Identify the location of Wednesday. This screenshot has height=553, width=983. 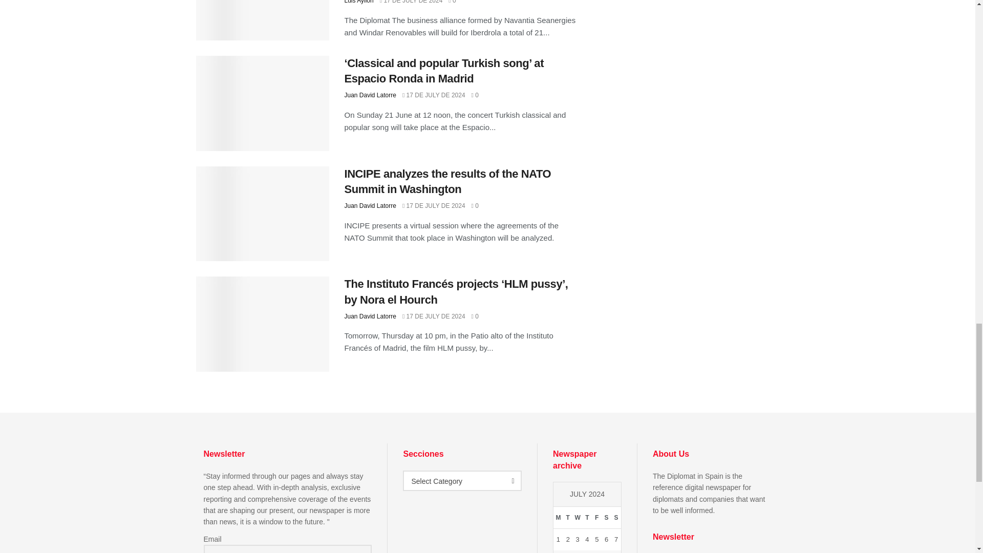
(578, 518).